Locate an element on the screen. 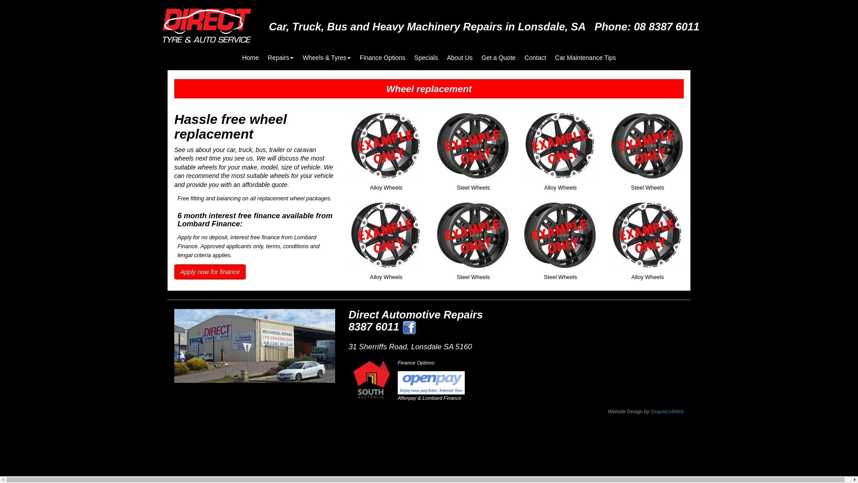  Apply now for finance is located at coordinates (210, 272).